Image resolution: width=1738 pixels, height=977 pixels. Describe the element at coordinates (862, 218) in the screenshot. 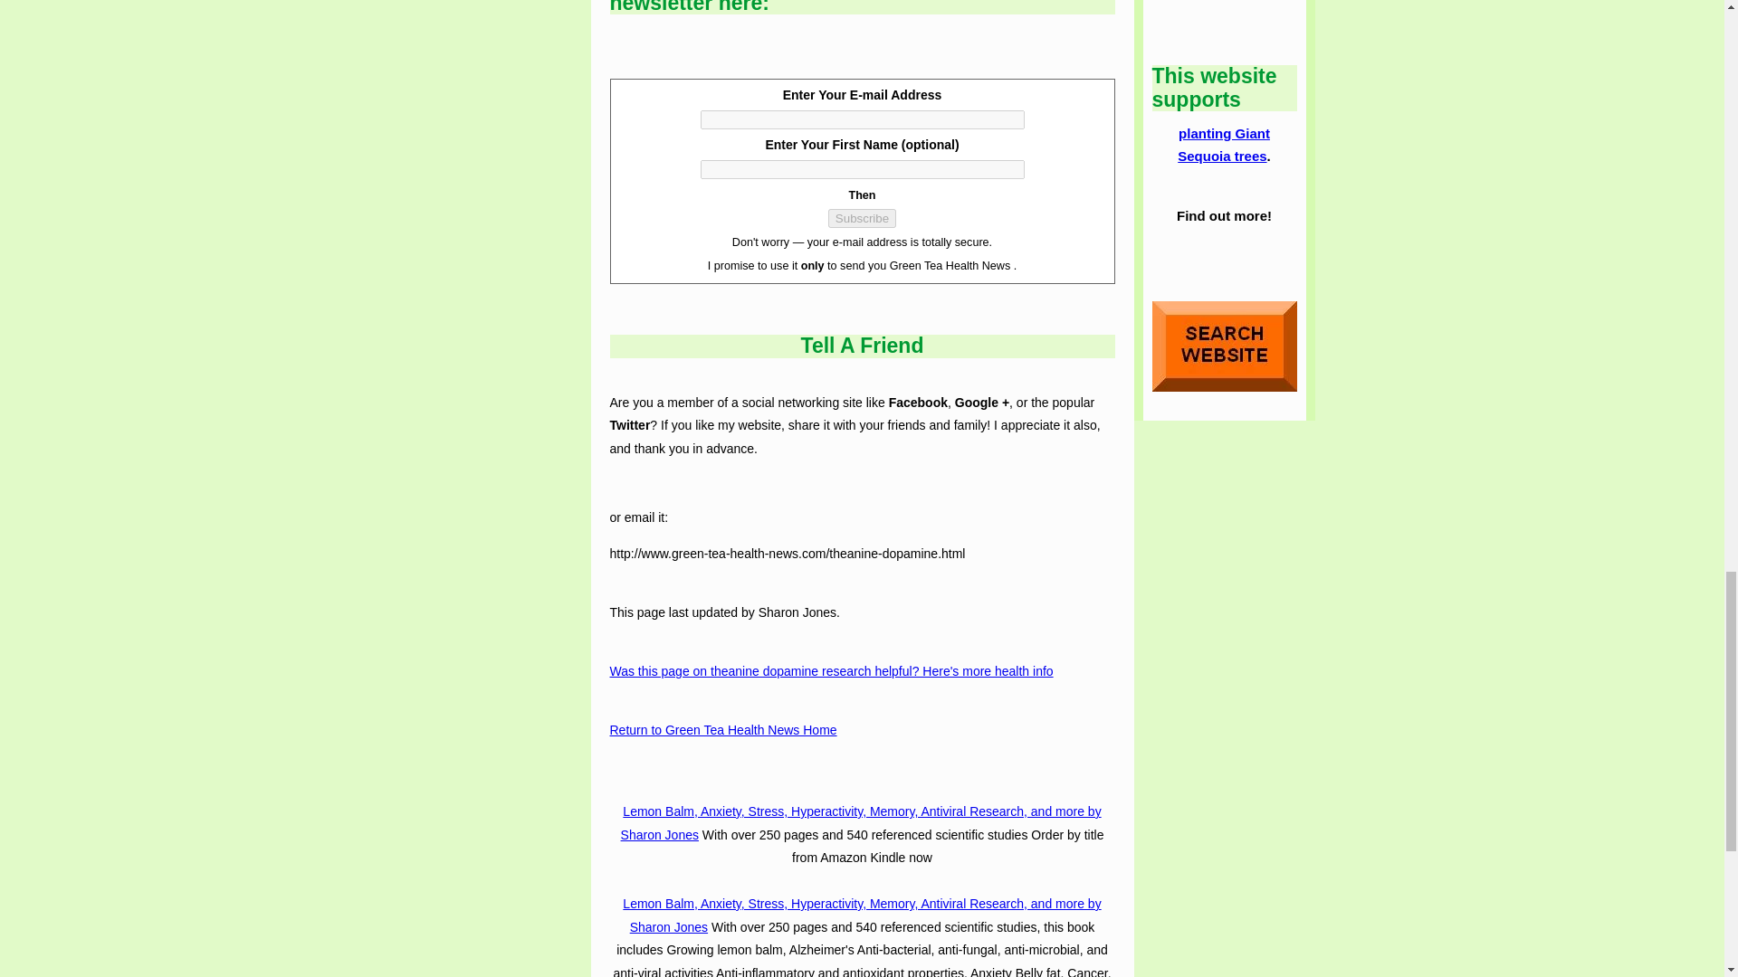

I see `Subscribe` at that location.